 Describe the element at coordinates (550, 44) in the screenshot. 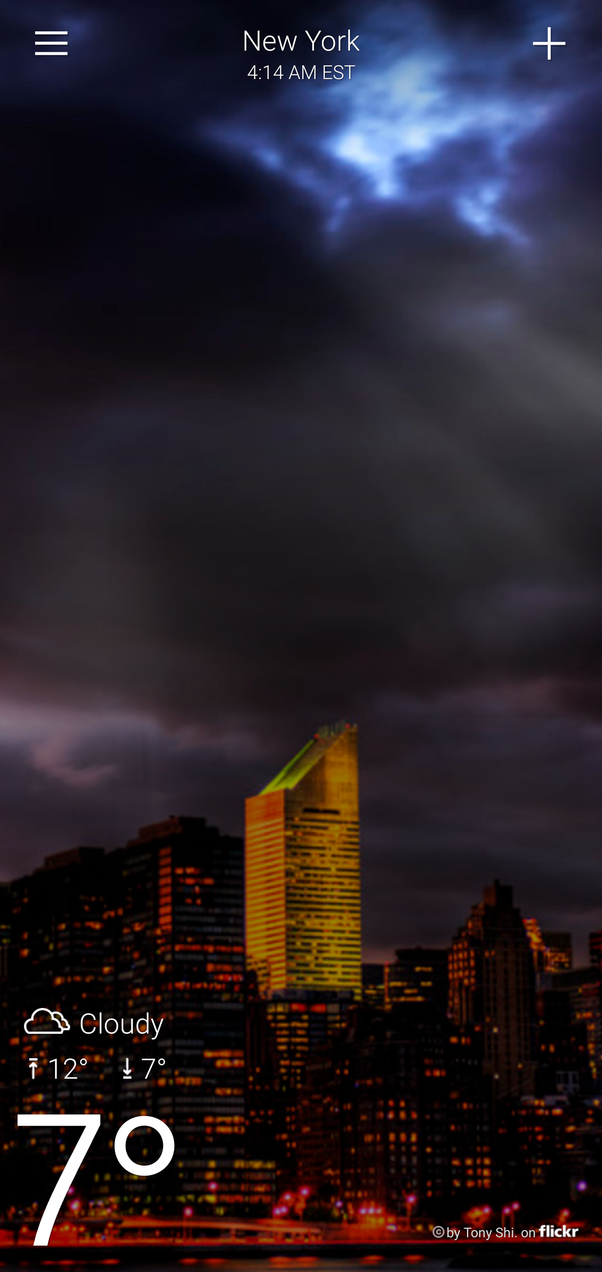

I see `Add City` at that location.